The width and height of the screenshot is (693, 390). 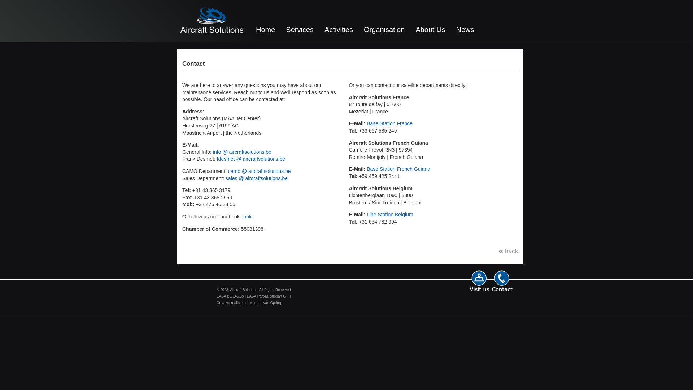 I want to click on Link, so click(x=247, y=217).